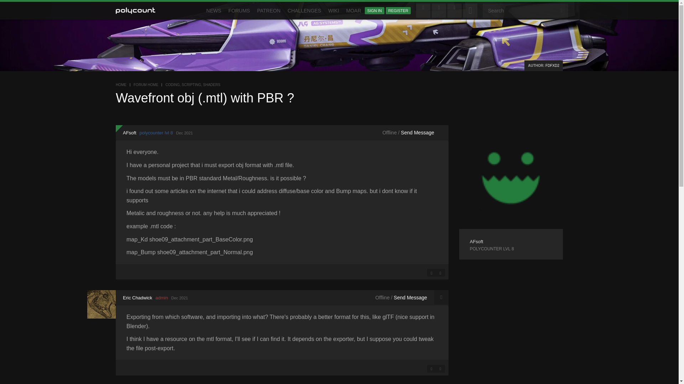 The width and height of the screenshot is (684, 384). What do you see at coordinates (439, 10) in the screenshot?
I see `Sign In with Twitter` at bounding box center [439, 10].